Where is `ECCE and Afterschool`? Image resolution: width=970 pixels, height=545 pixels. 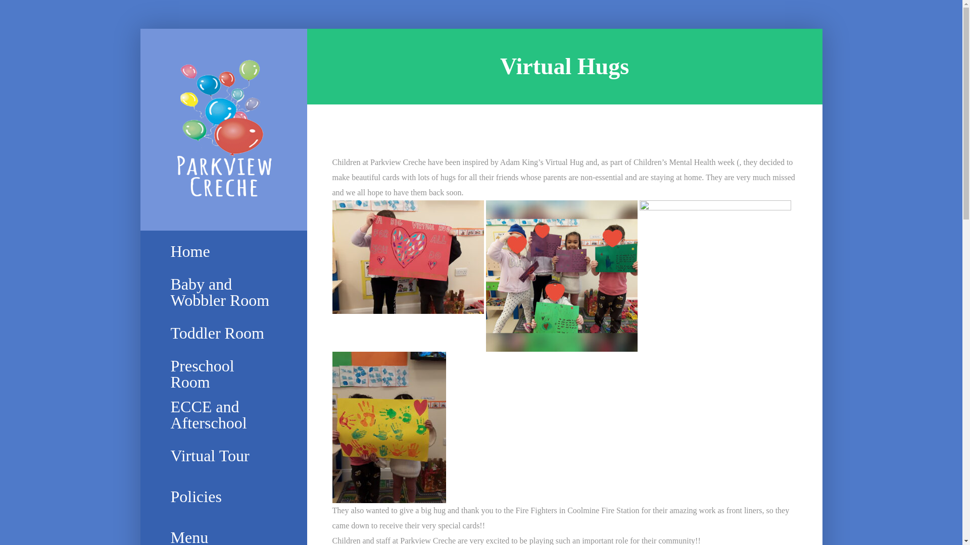
ECCE and Afterschool is located at coordinates (223, 415).